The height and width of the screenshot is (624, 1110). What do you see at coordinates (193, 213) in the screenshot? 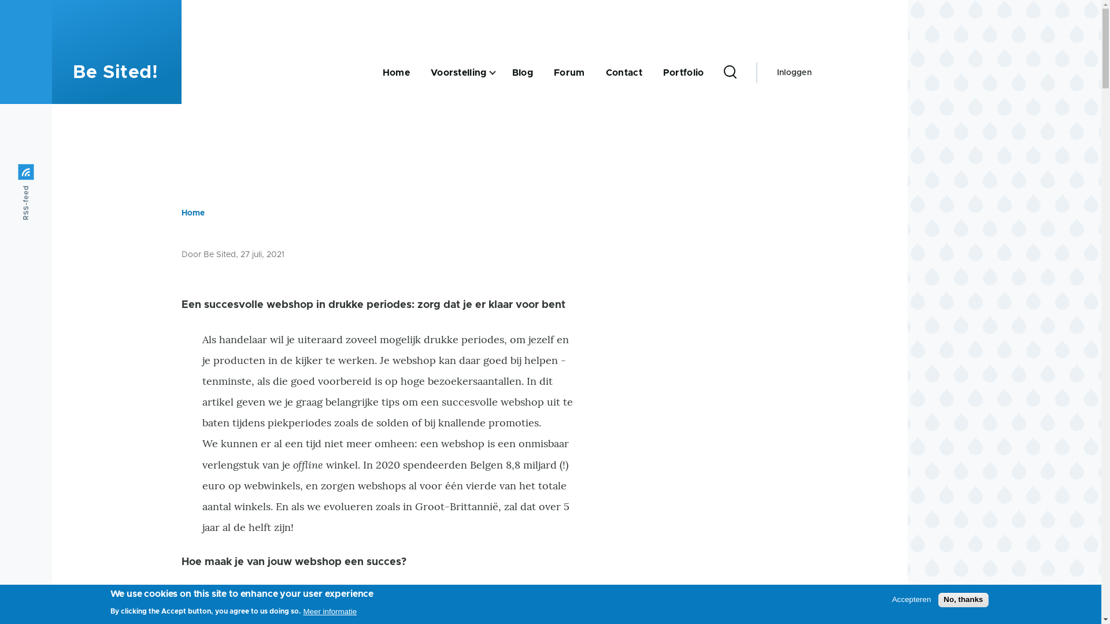
I see `Home` at bounding box center [193, 213].